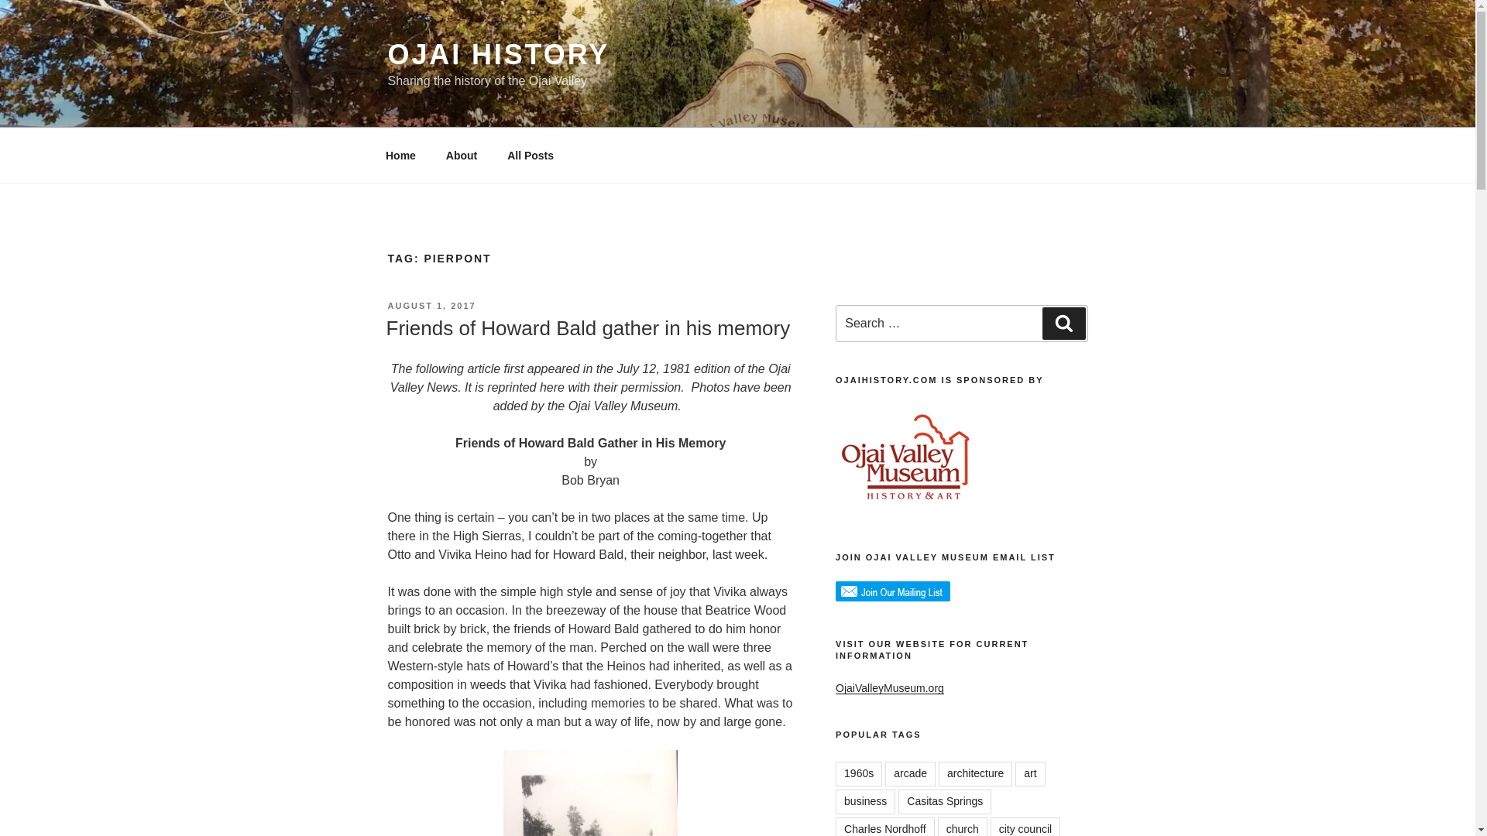 The height and width of the screenshot is (836, 1487). What do you see at coordinates (462, 155) in the screenshot?
I see `About` at bounding box center [462, 155].